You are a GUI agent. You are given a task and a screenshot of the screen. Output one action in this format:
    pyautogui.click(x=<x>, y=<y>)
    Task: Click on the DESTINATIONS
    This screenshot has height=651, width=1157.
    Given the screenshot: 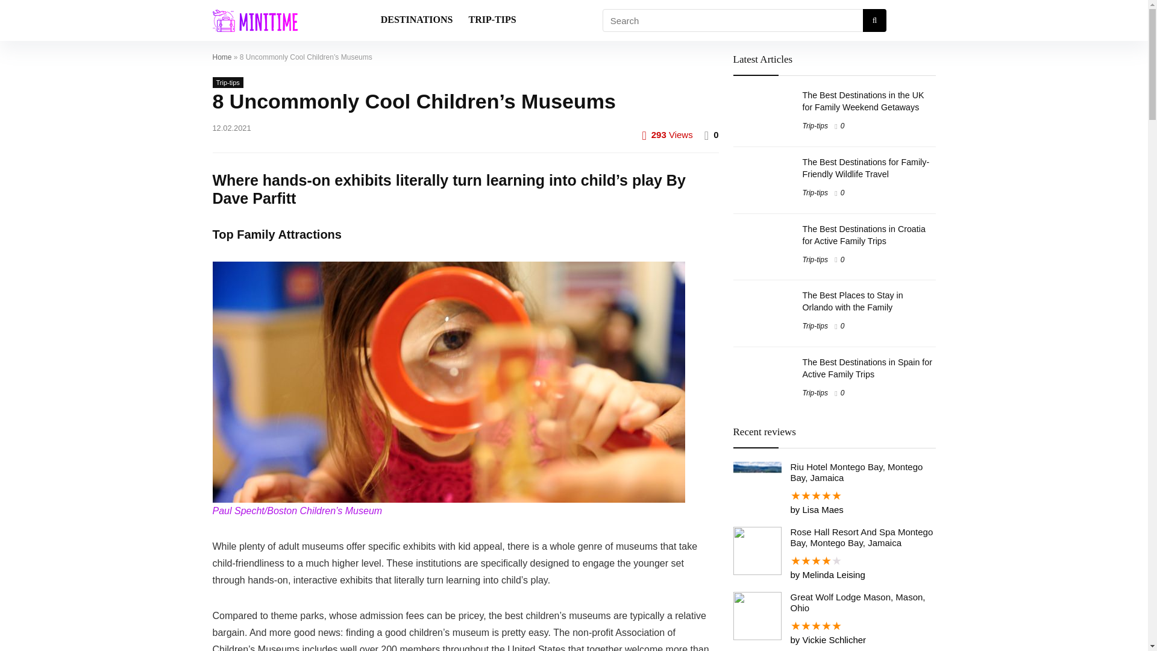 What is the action you would take?
    pyautogui.click(x=416, y=20)
    